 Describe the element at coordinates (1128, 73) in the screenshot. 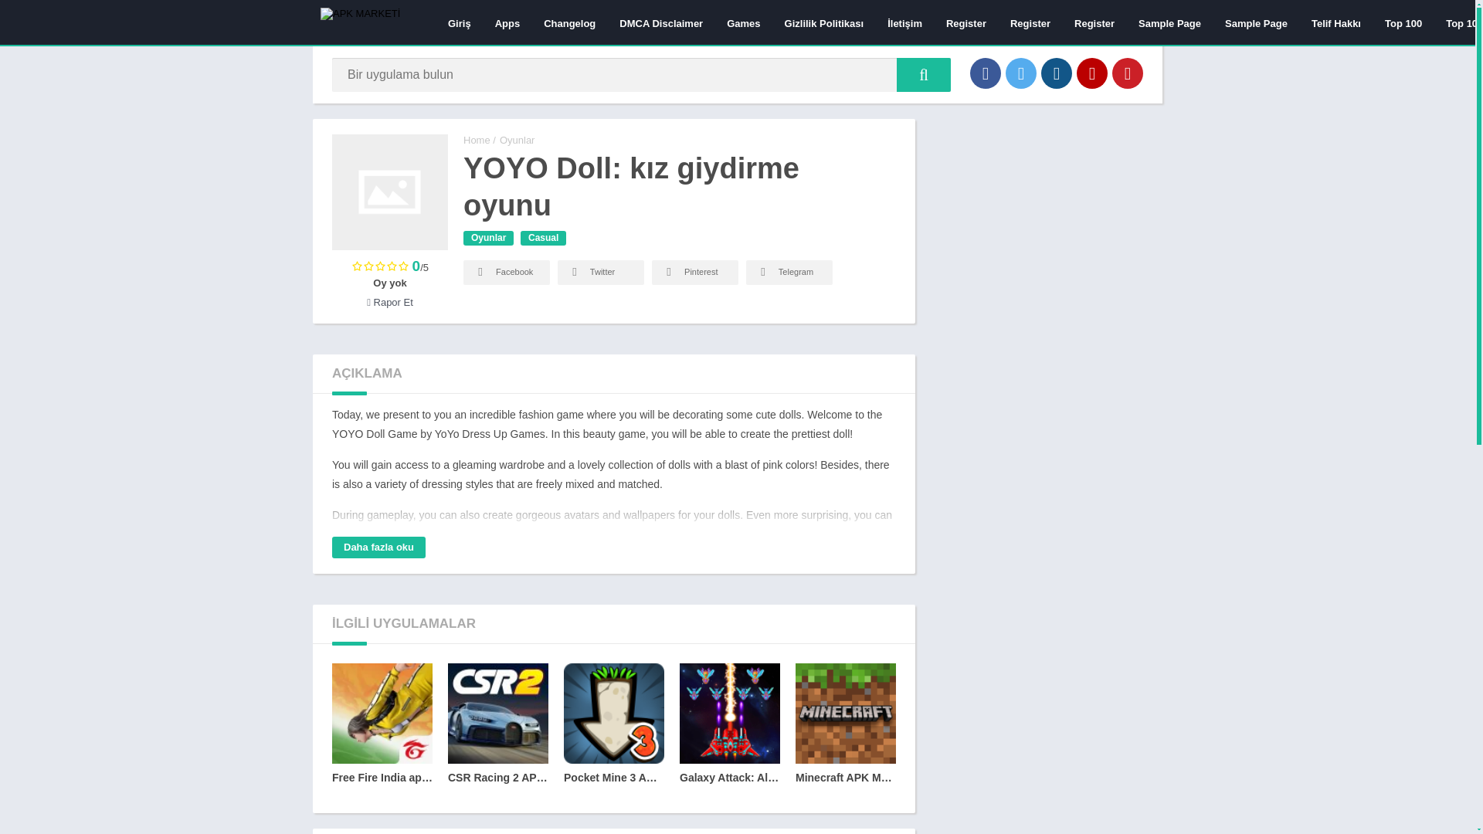

I see `Pinterest` at that location.